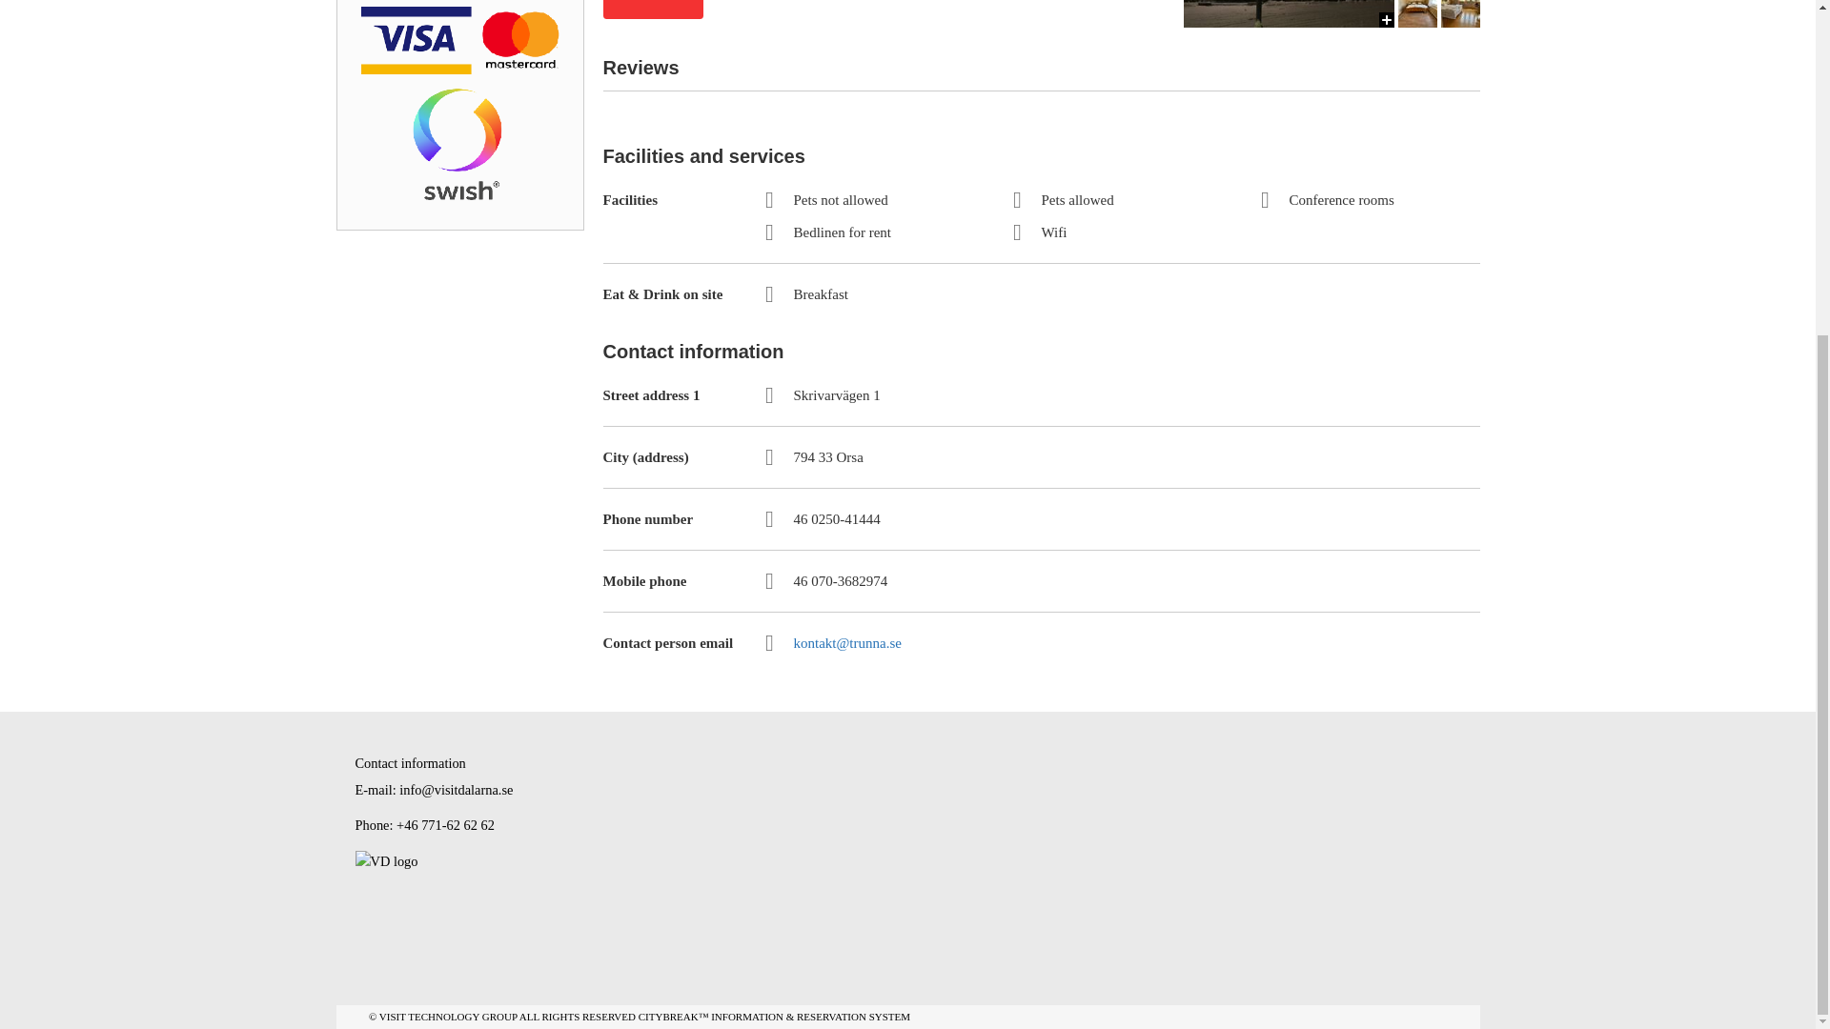  Describe the element at coordinates (448, 1016) in the screenshot. I see `VISIT TECHNOLOGY GROUP` at that location.